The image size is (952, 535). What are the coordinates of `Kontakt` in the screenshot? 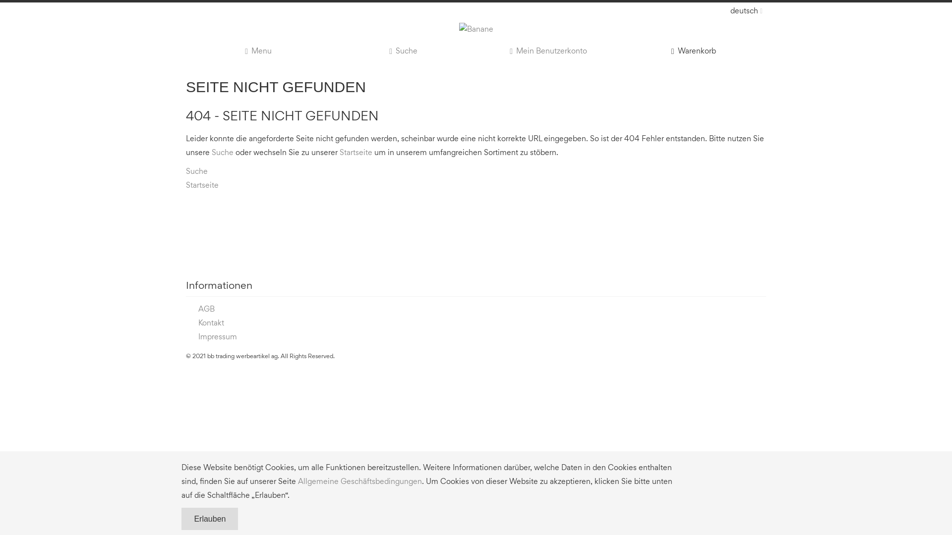 It's located at (211, 323).